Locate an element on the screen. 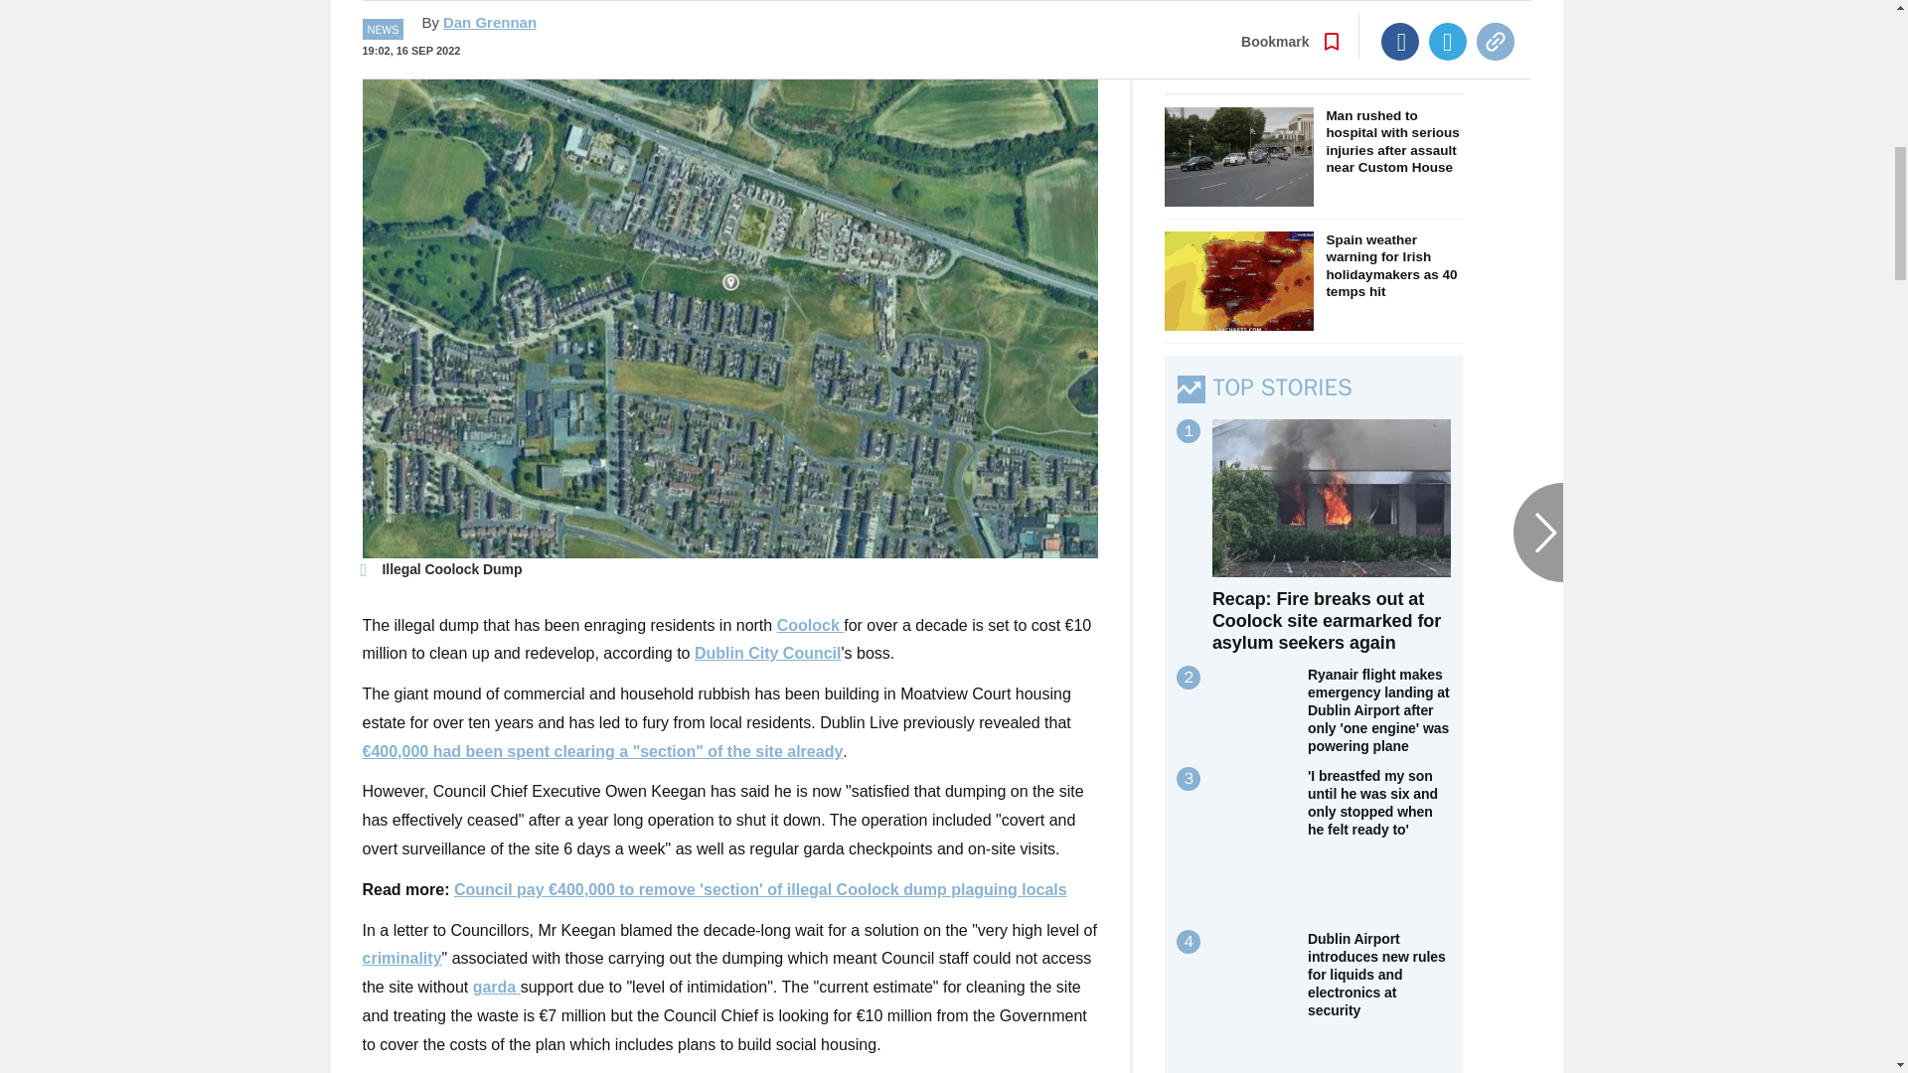  Facebook is located at coordinates (1400, 14).